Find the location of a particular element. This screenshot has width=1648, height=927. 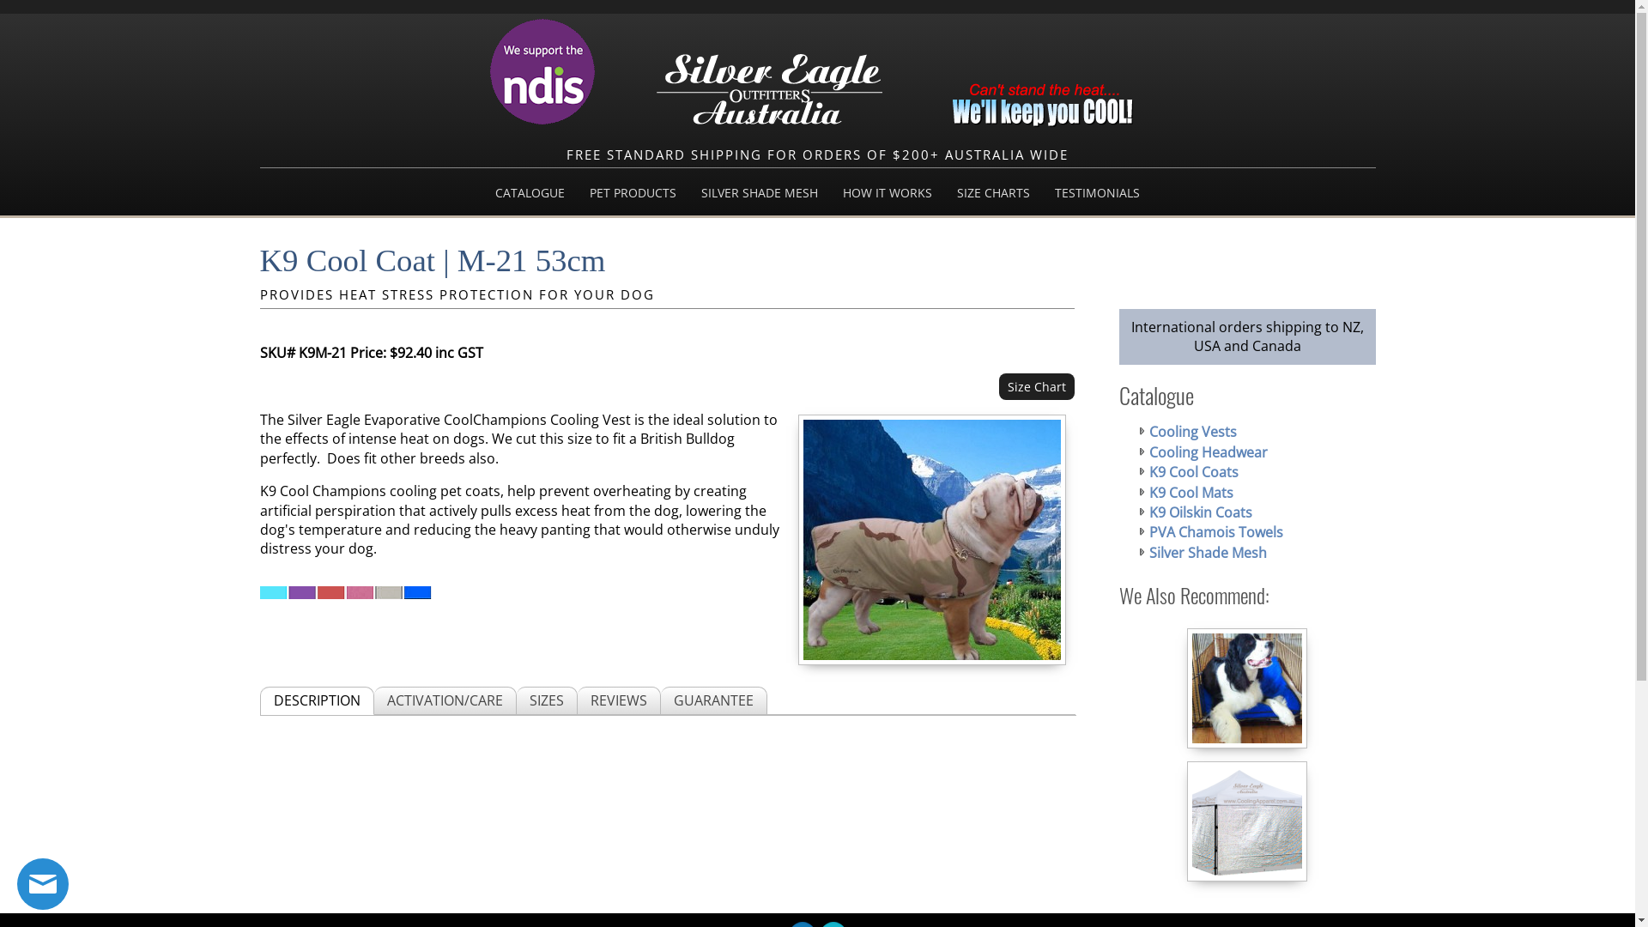

Silver Eagle Outfitters | Australia is located at coordinates (769, 89).